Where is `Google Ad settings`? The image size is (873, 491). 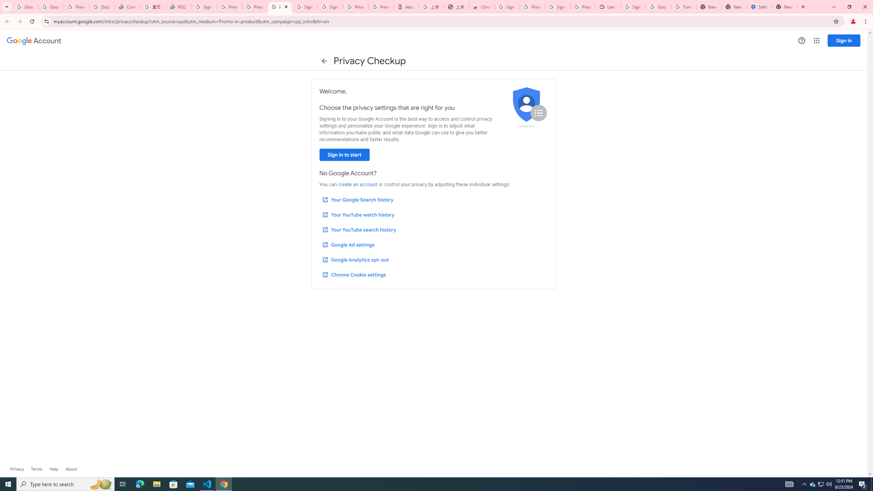 Google Ad settings is located at coordinates (348, 244).